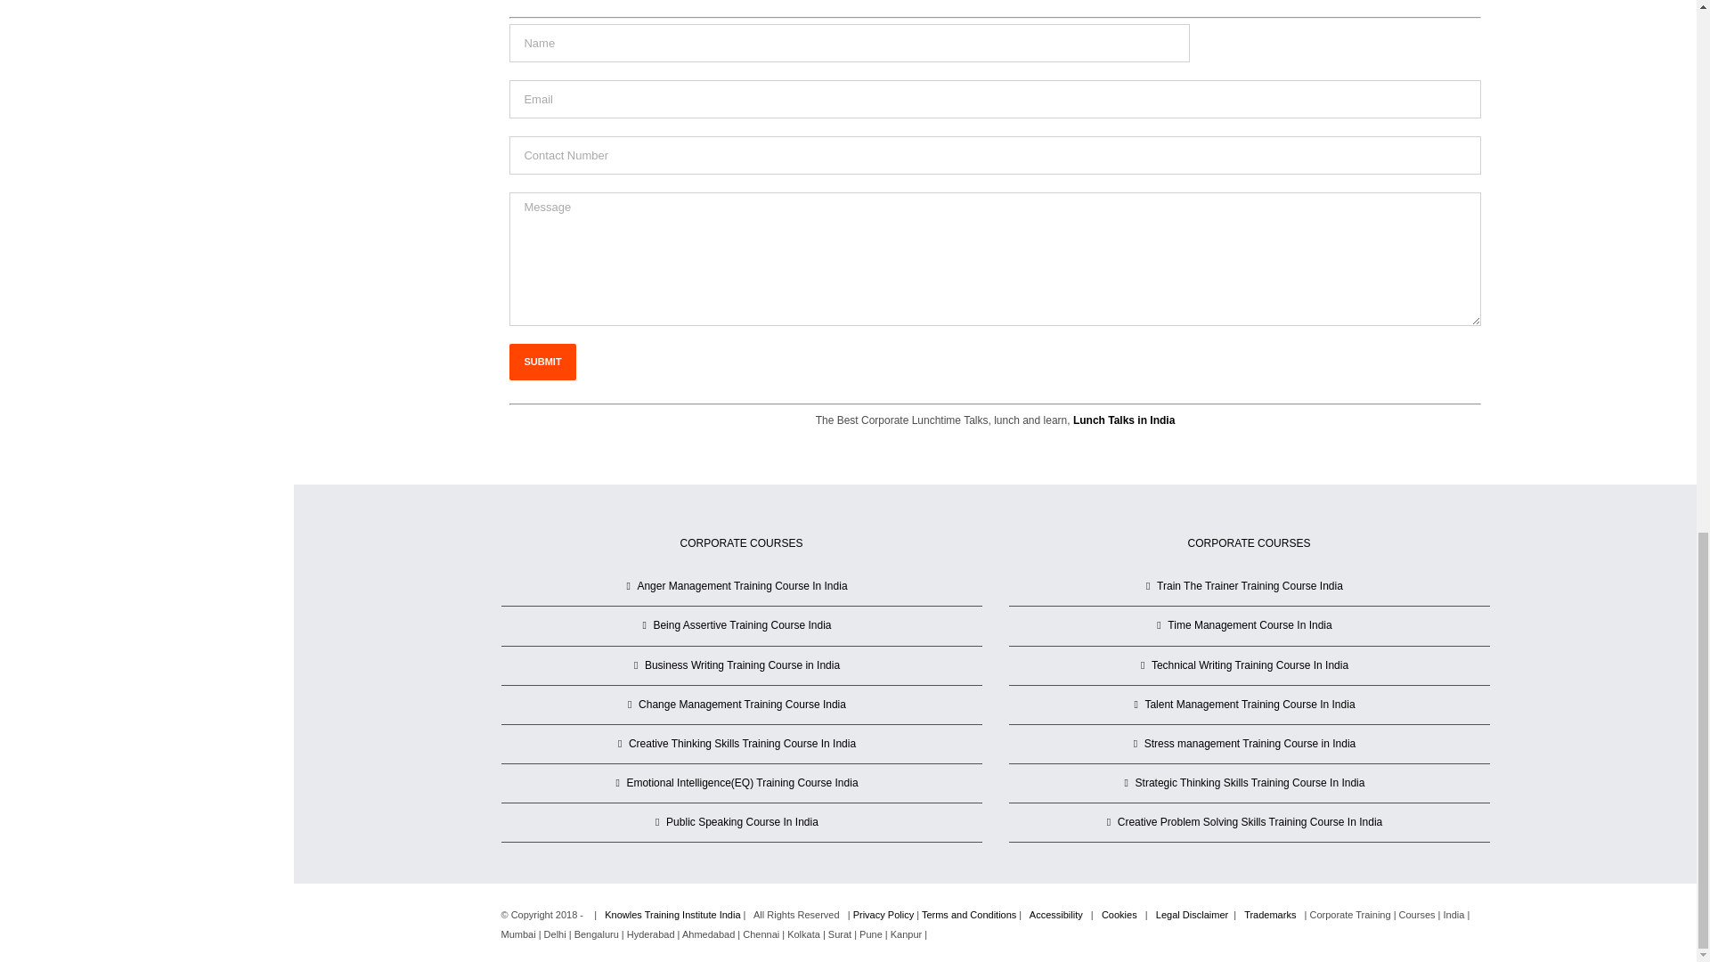 Image resolution: width=1710 pixels, height=962 pixels. Describe the element at coordinates (742, 586) in the screenshot. I see `Anger Management Training Course In India` at that location.